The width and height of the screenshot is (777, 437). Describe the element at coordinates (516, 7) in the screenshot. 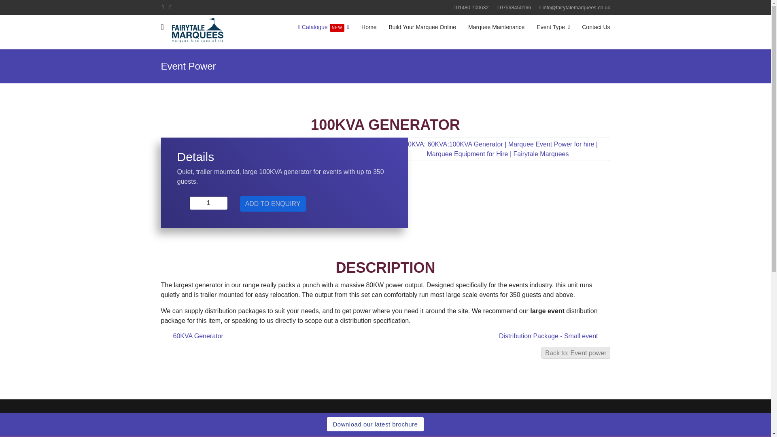

I see `07568450166` at that location.